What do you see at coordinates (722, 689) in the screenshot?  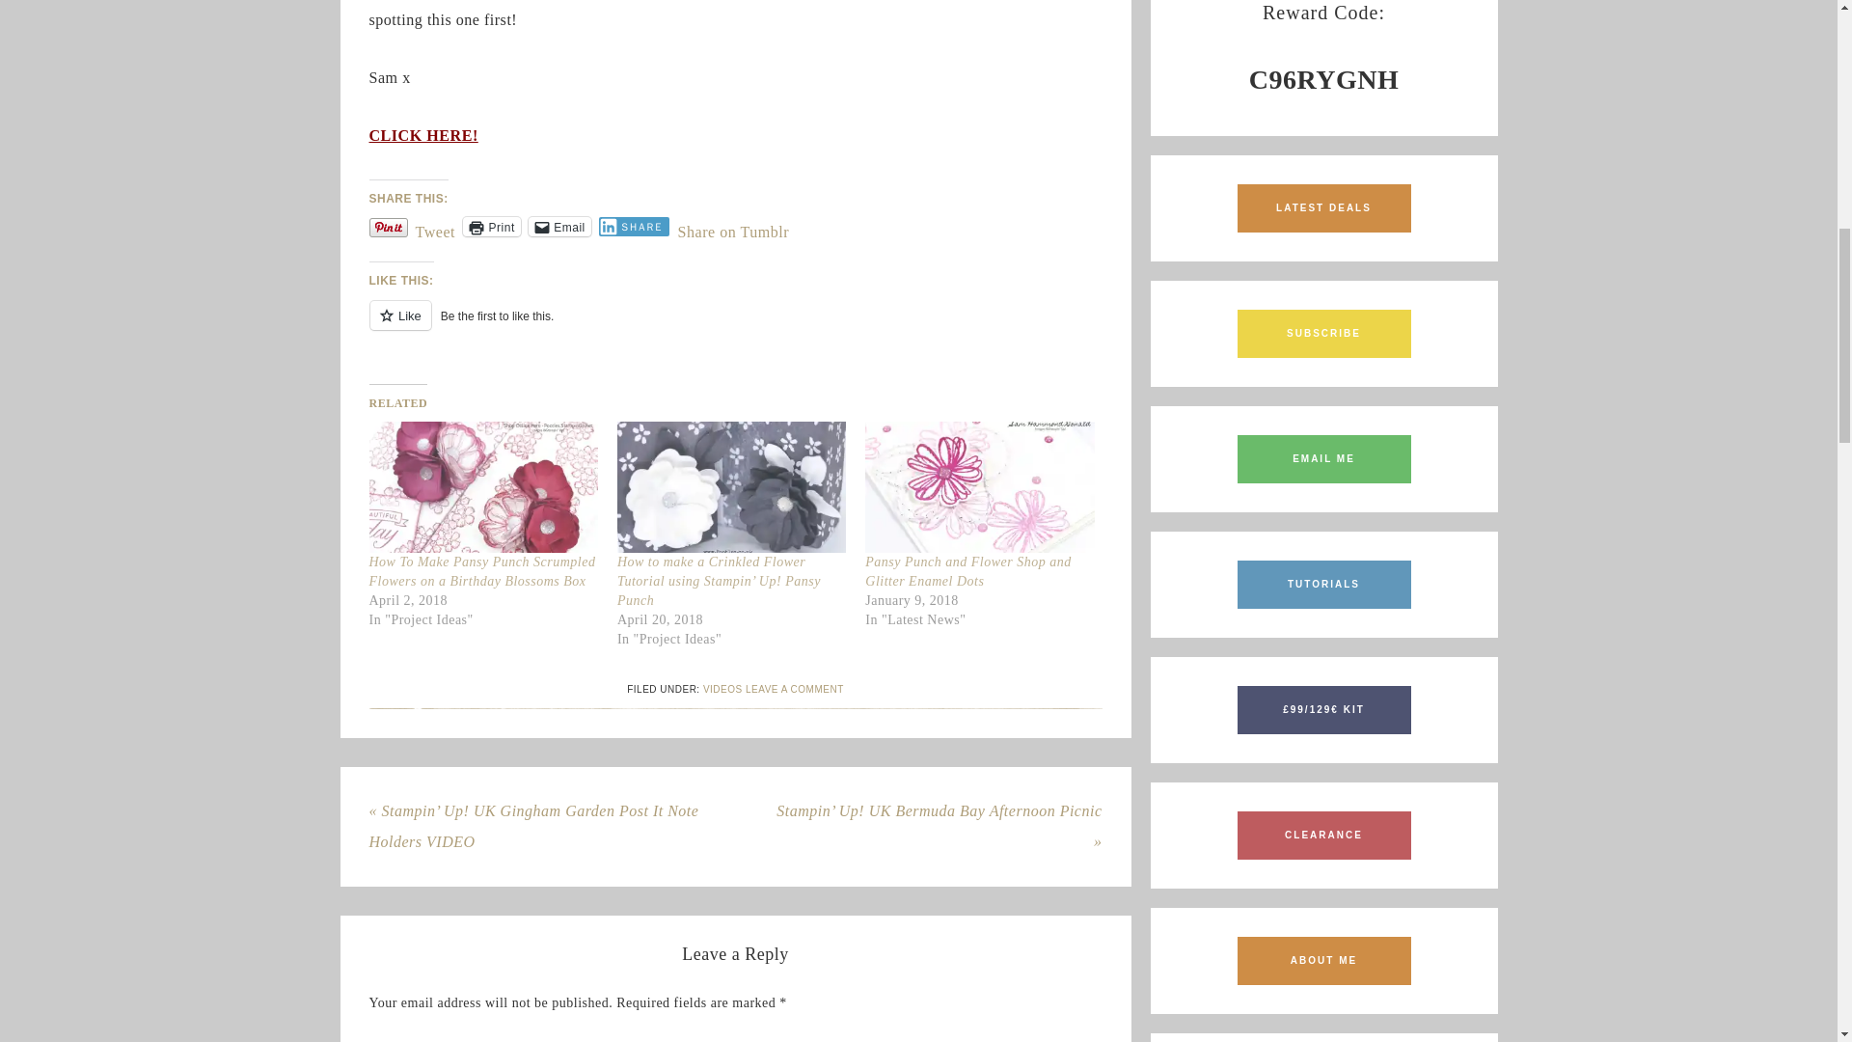 I see `VIDEOS` at bounding box center [722, 689].